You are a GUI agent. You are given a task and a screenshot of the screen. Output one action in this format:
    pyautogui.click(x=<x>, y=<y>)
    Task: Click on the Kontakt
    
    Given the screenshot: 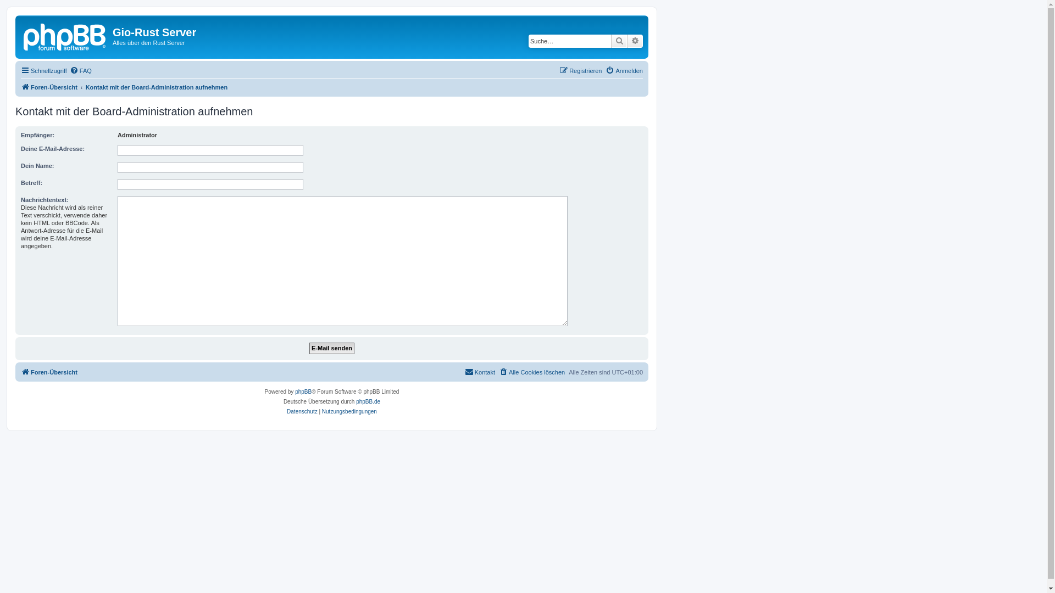 What is the action you would take?
    pyautogui.click(x=480, y=372)
    